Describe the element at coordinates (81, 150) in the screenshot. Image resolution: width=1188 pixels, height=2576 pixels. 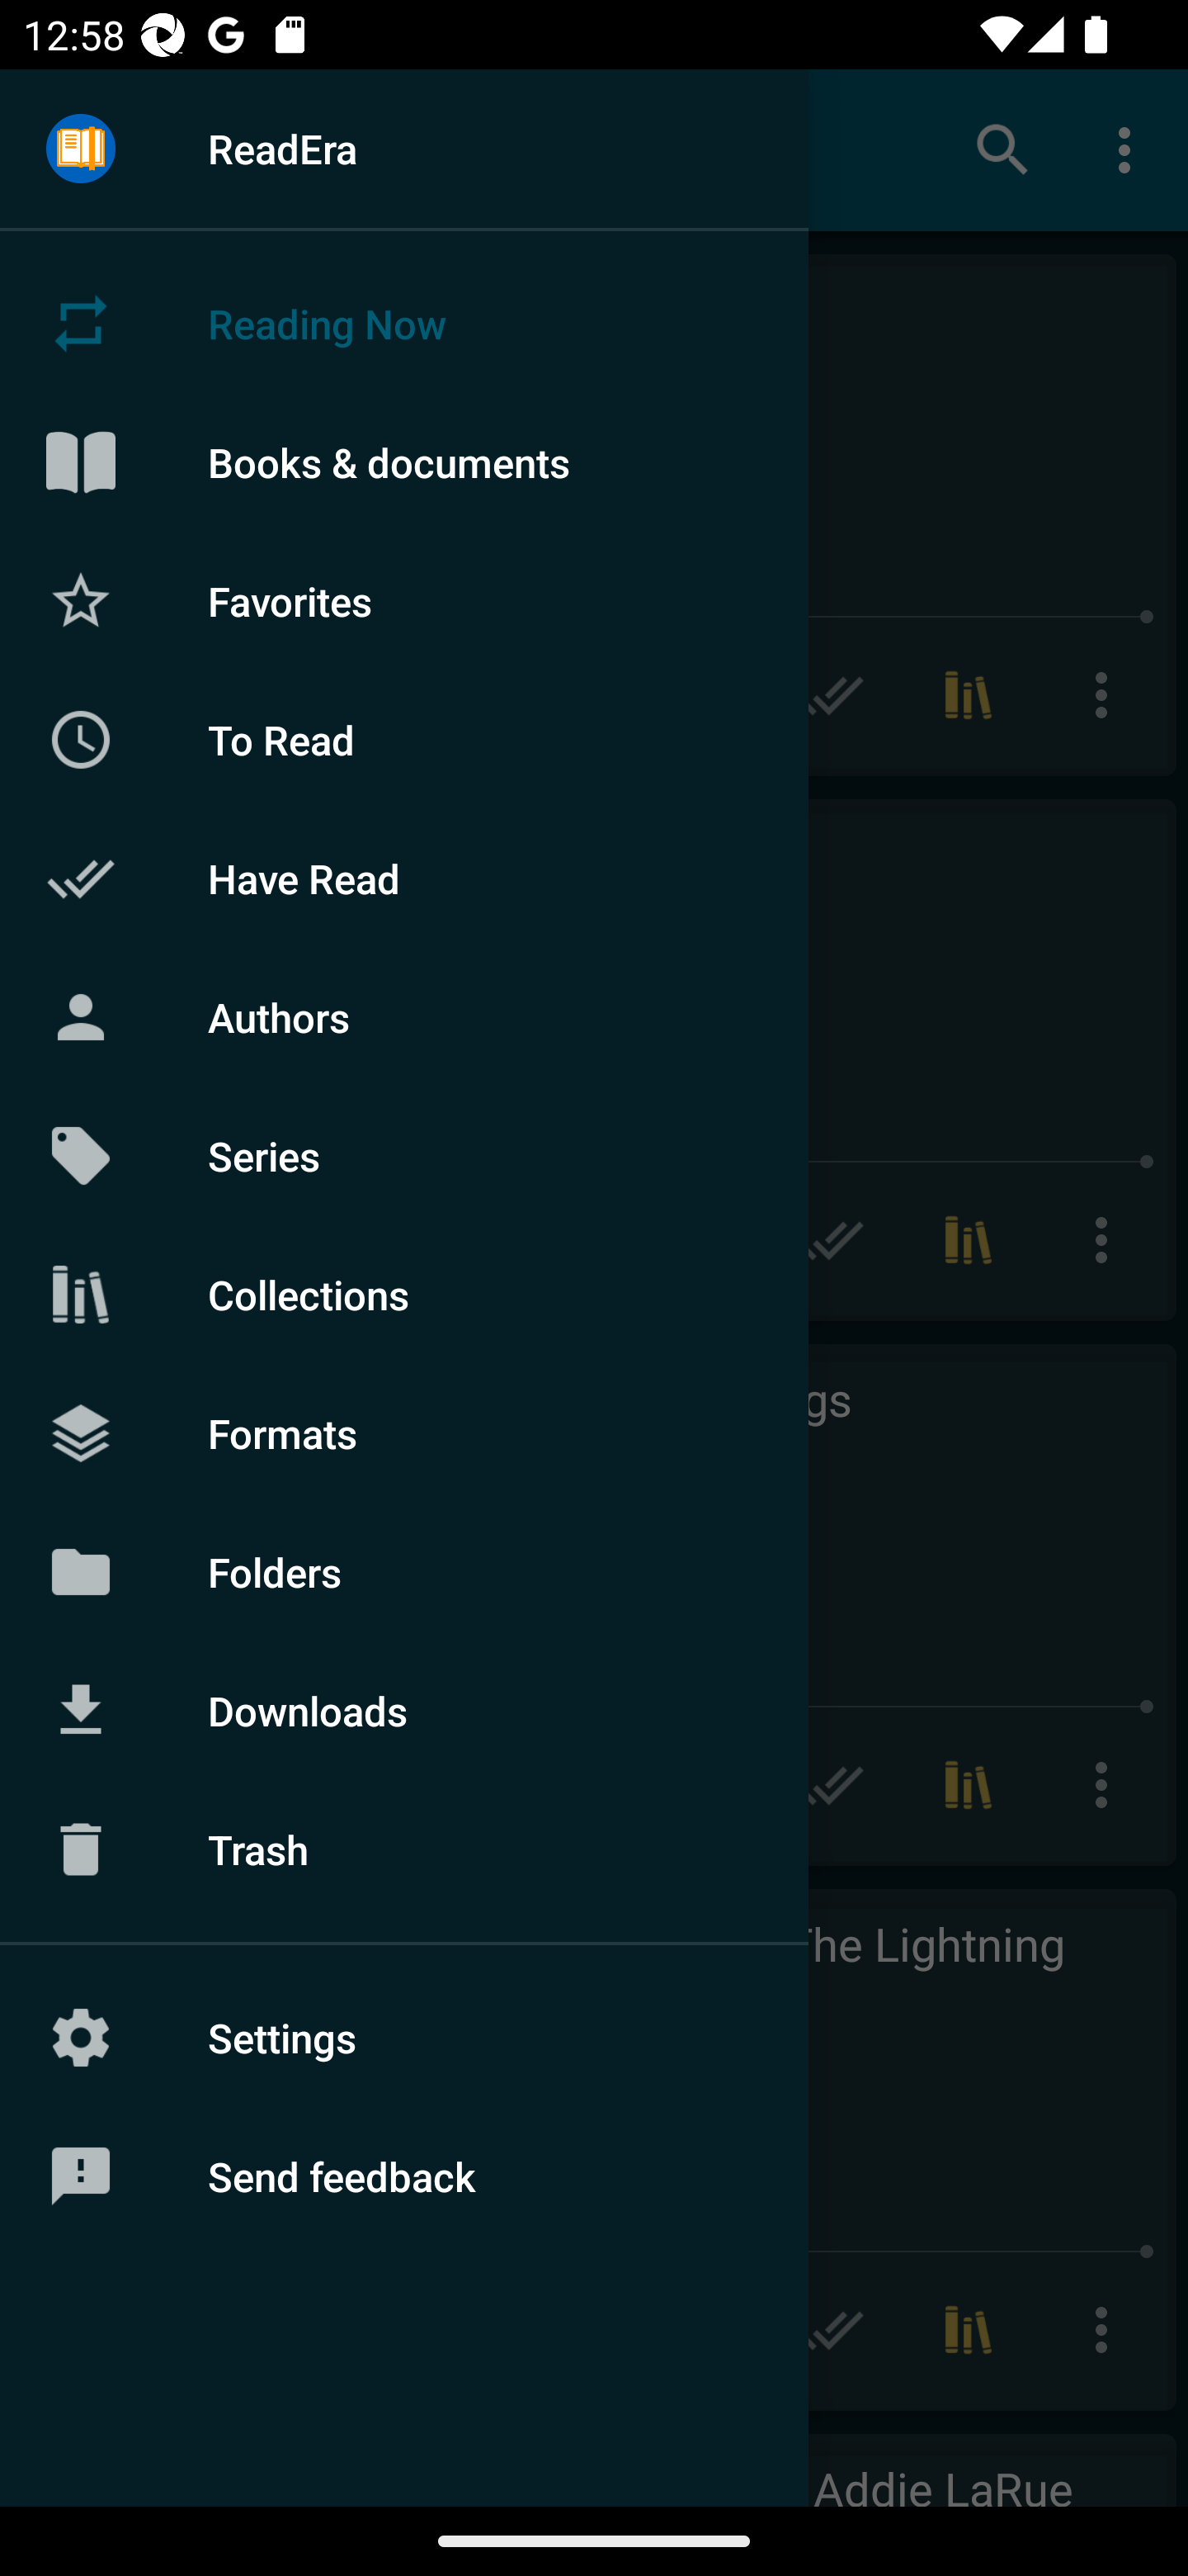
I see `Menu` at that location.